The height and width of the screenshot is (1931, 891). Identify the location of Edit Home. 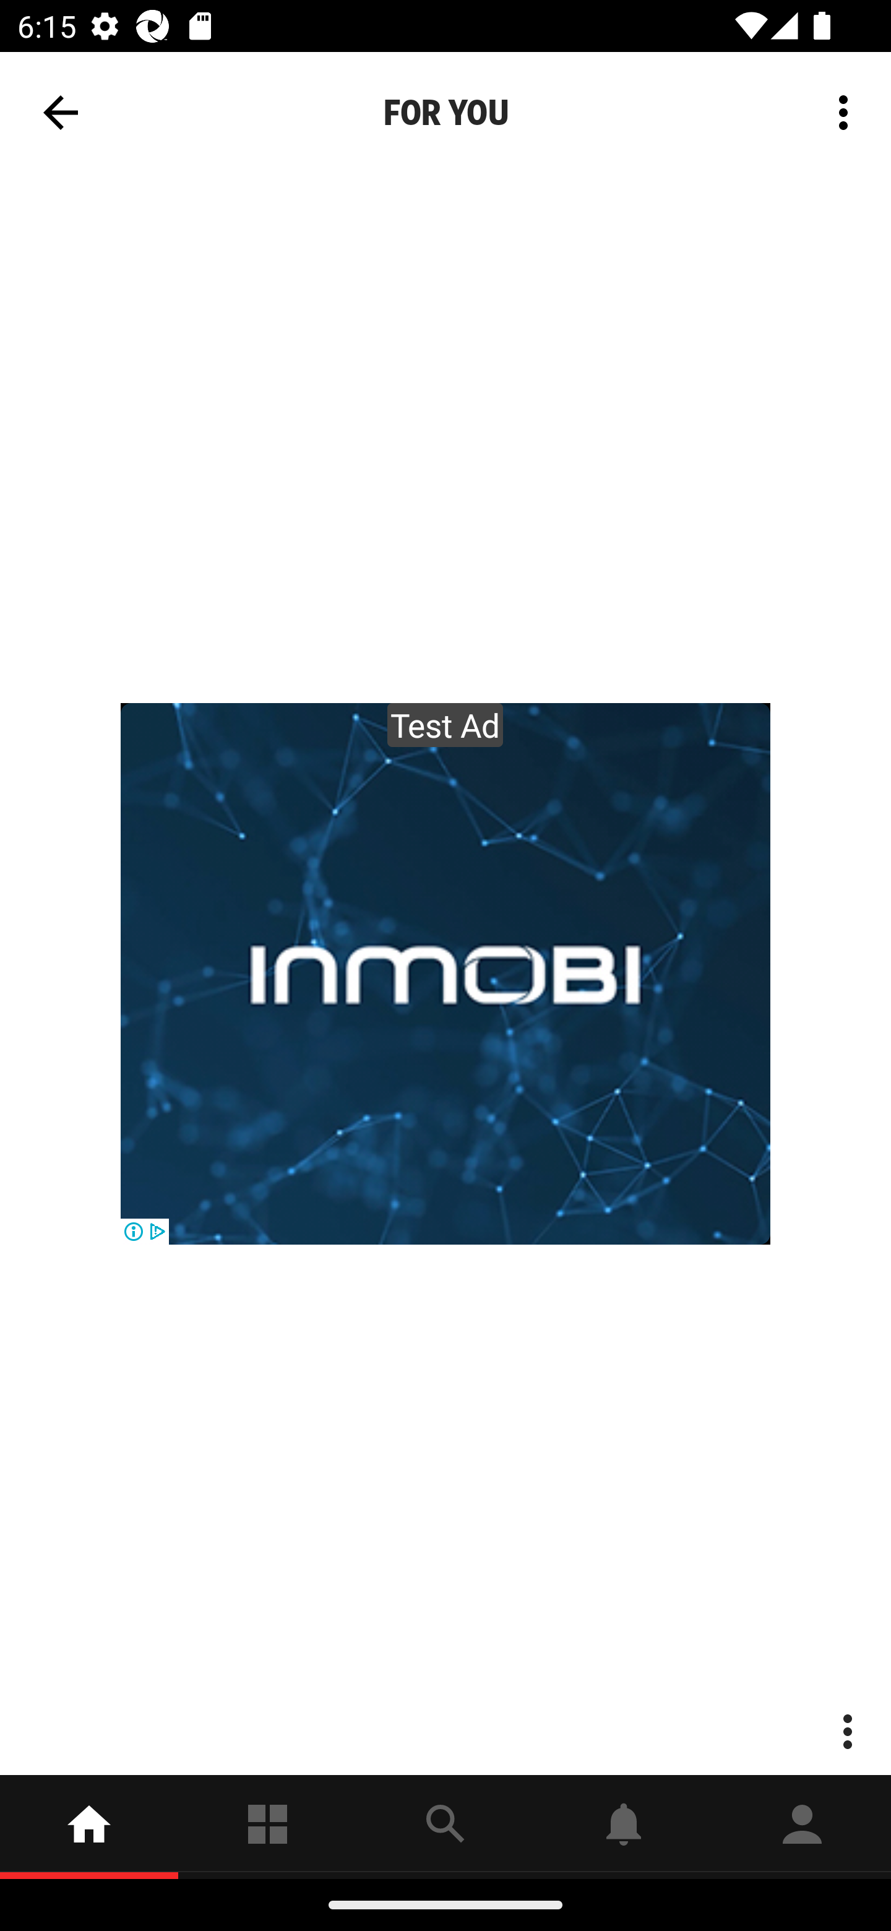
(837, 100).